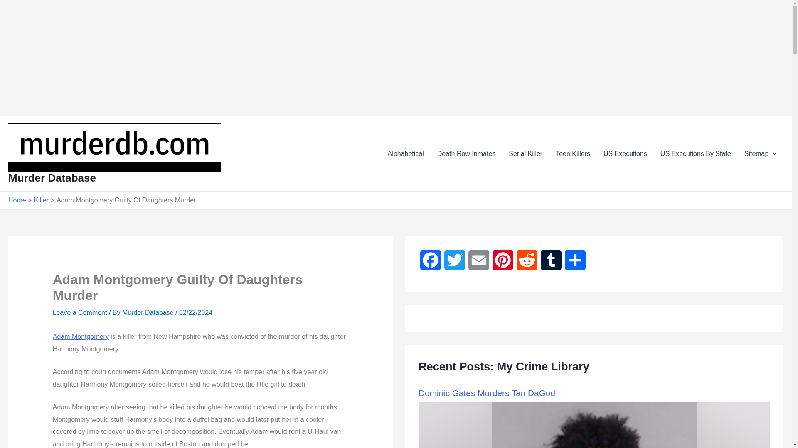 Image resolution: width=798 pixels, height=448 pixels. Describe the element at coordinates (466, 153) in the screenshot. I see `Death Row Inmates` at that location.